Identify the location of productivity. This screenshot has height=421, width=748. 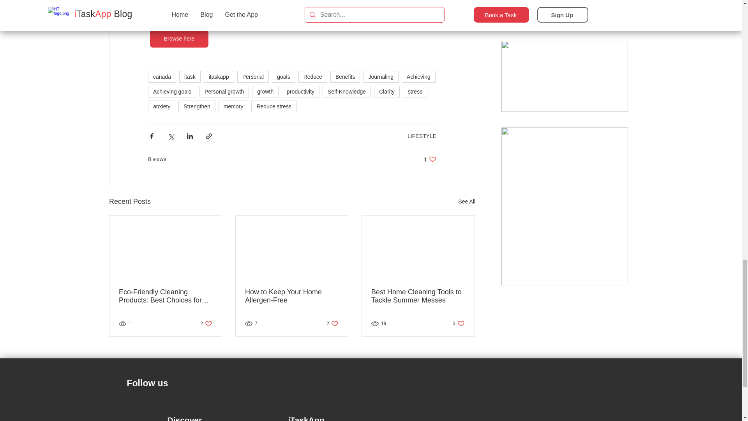
(300, 91).